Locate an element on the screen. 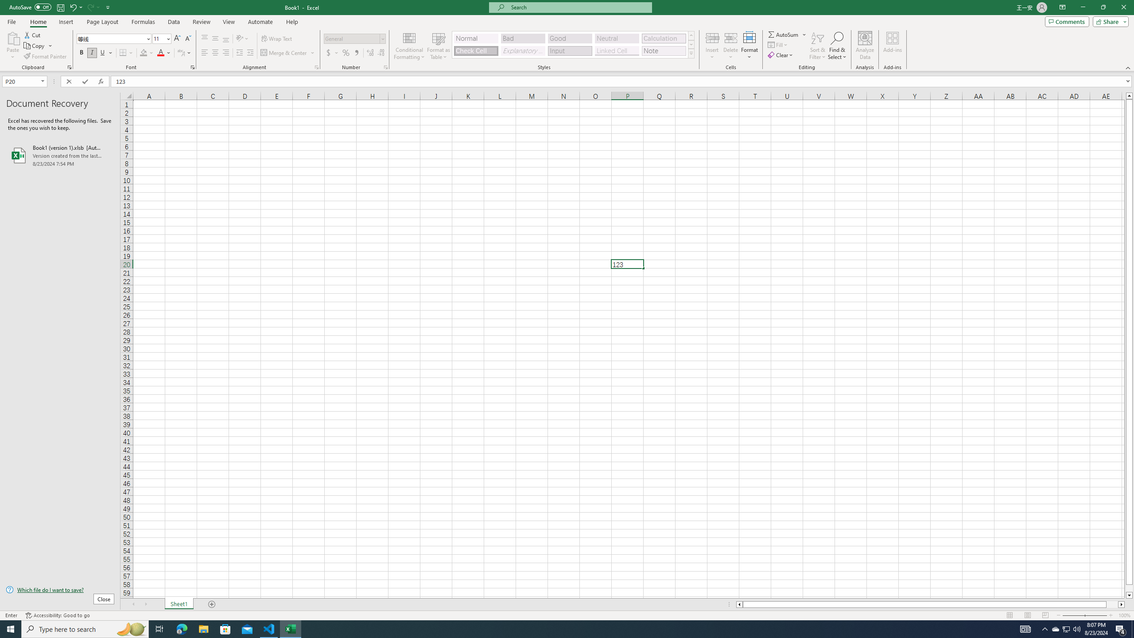 The width and height of the screenshot is (1134, 638). Bad is located at coordinates (523, 38).